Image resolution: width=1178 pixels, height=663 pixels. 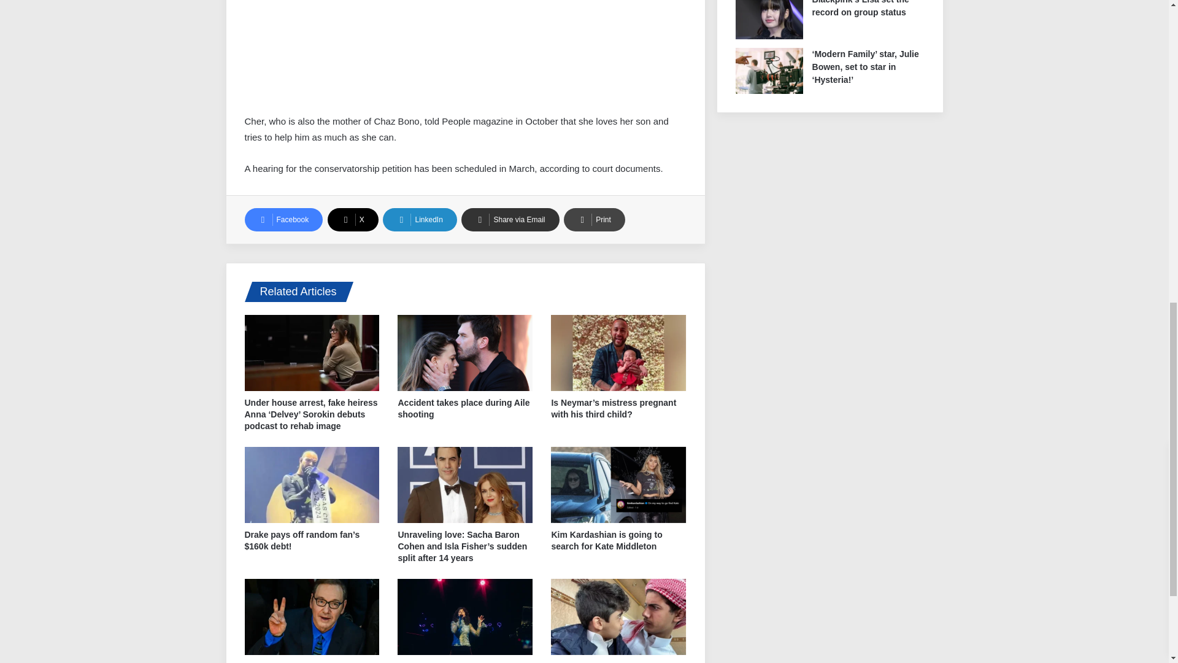 I want to click on Share via Email, so click(x=510, y=220).